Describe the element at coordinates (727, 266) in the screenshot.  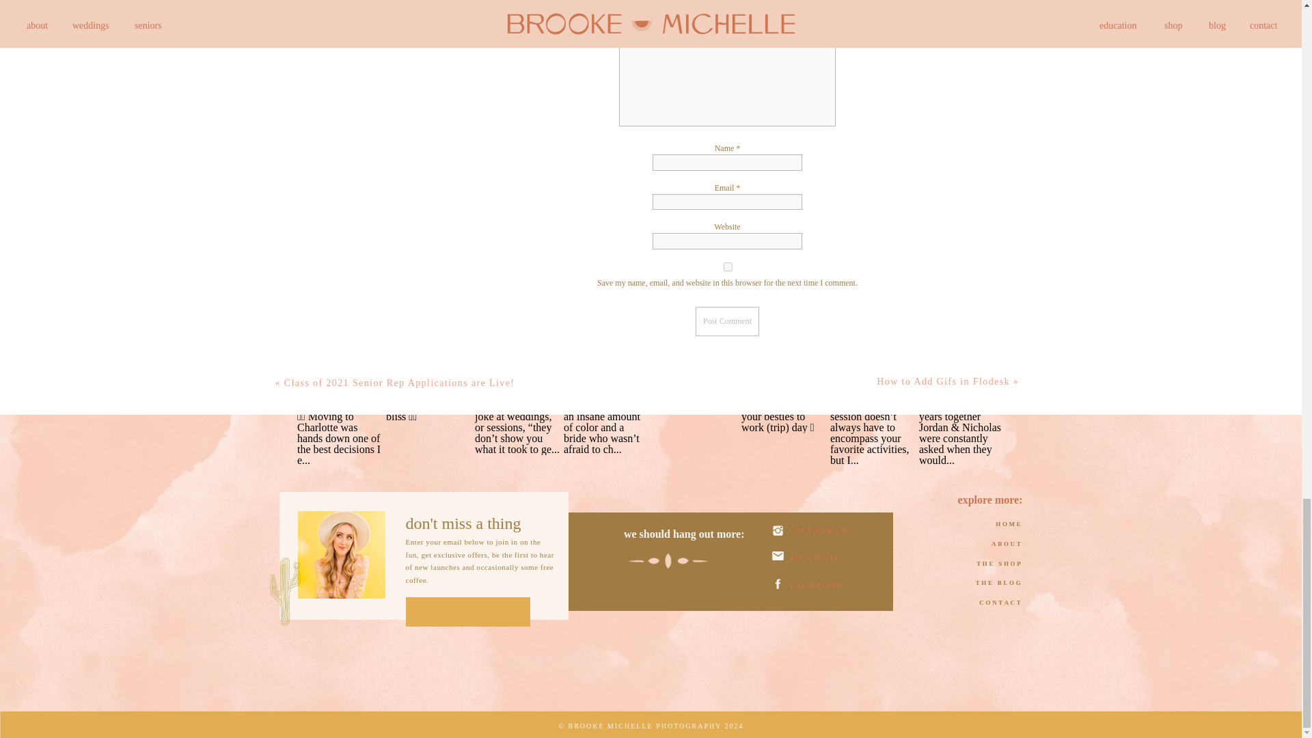
I see `yes` at that location.